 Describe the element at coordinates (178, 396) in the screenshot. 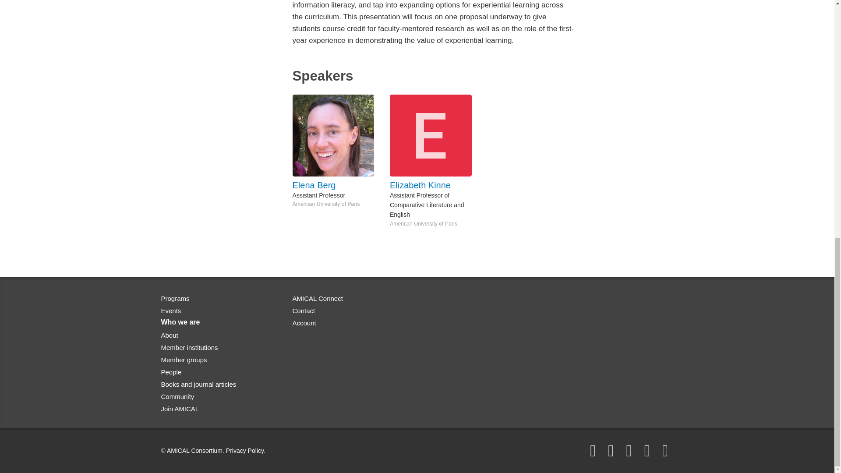

I see `Community` at that location.